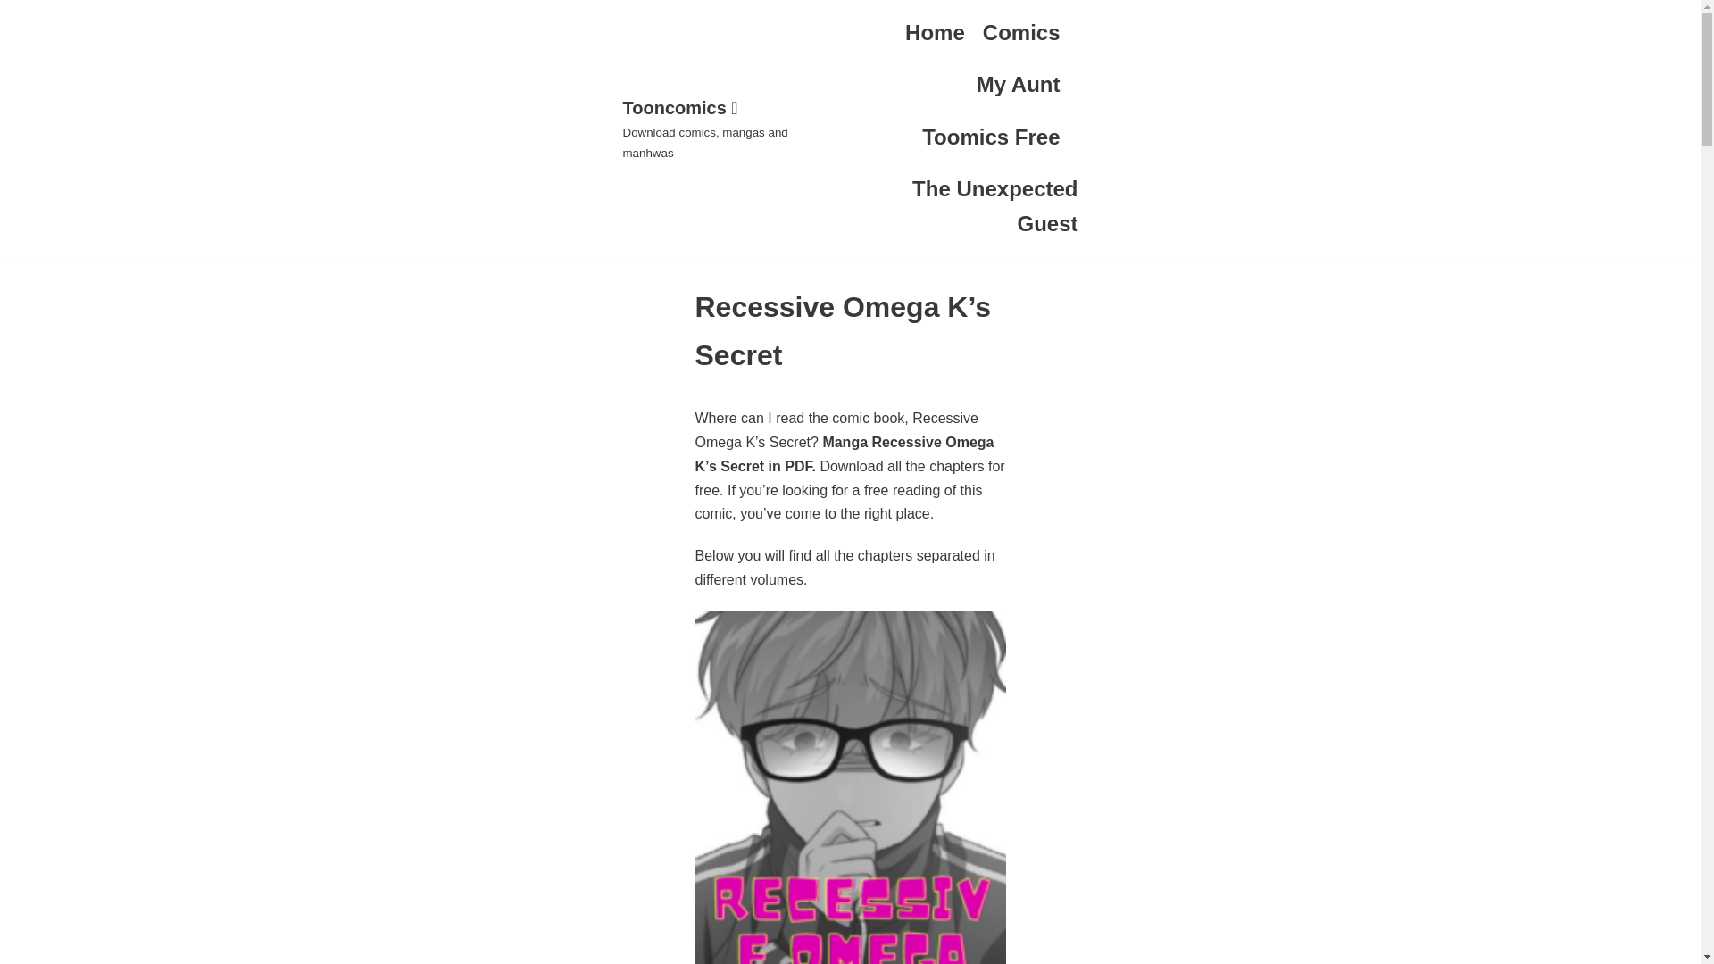 The height and width of the screenshot is (964, 1714). I want to click on The Unexpected Guest, so click(966, 207).